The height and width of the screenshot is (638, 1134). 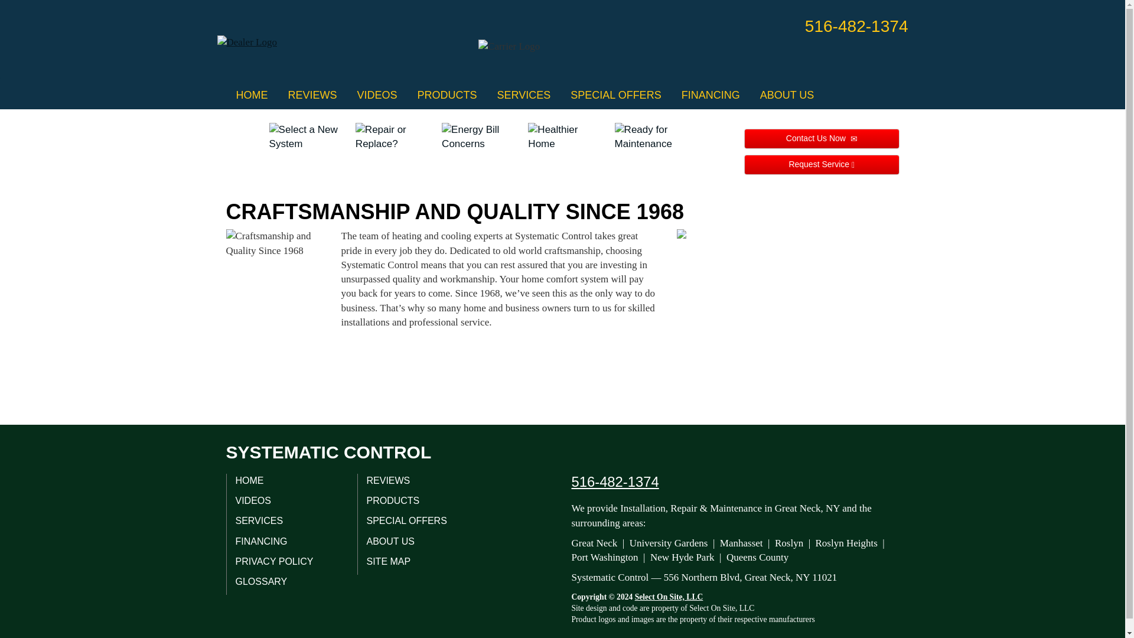 I want to click on 516-482-1374, so click(x=856, y=26).